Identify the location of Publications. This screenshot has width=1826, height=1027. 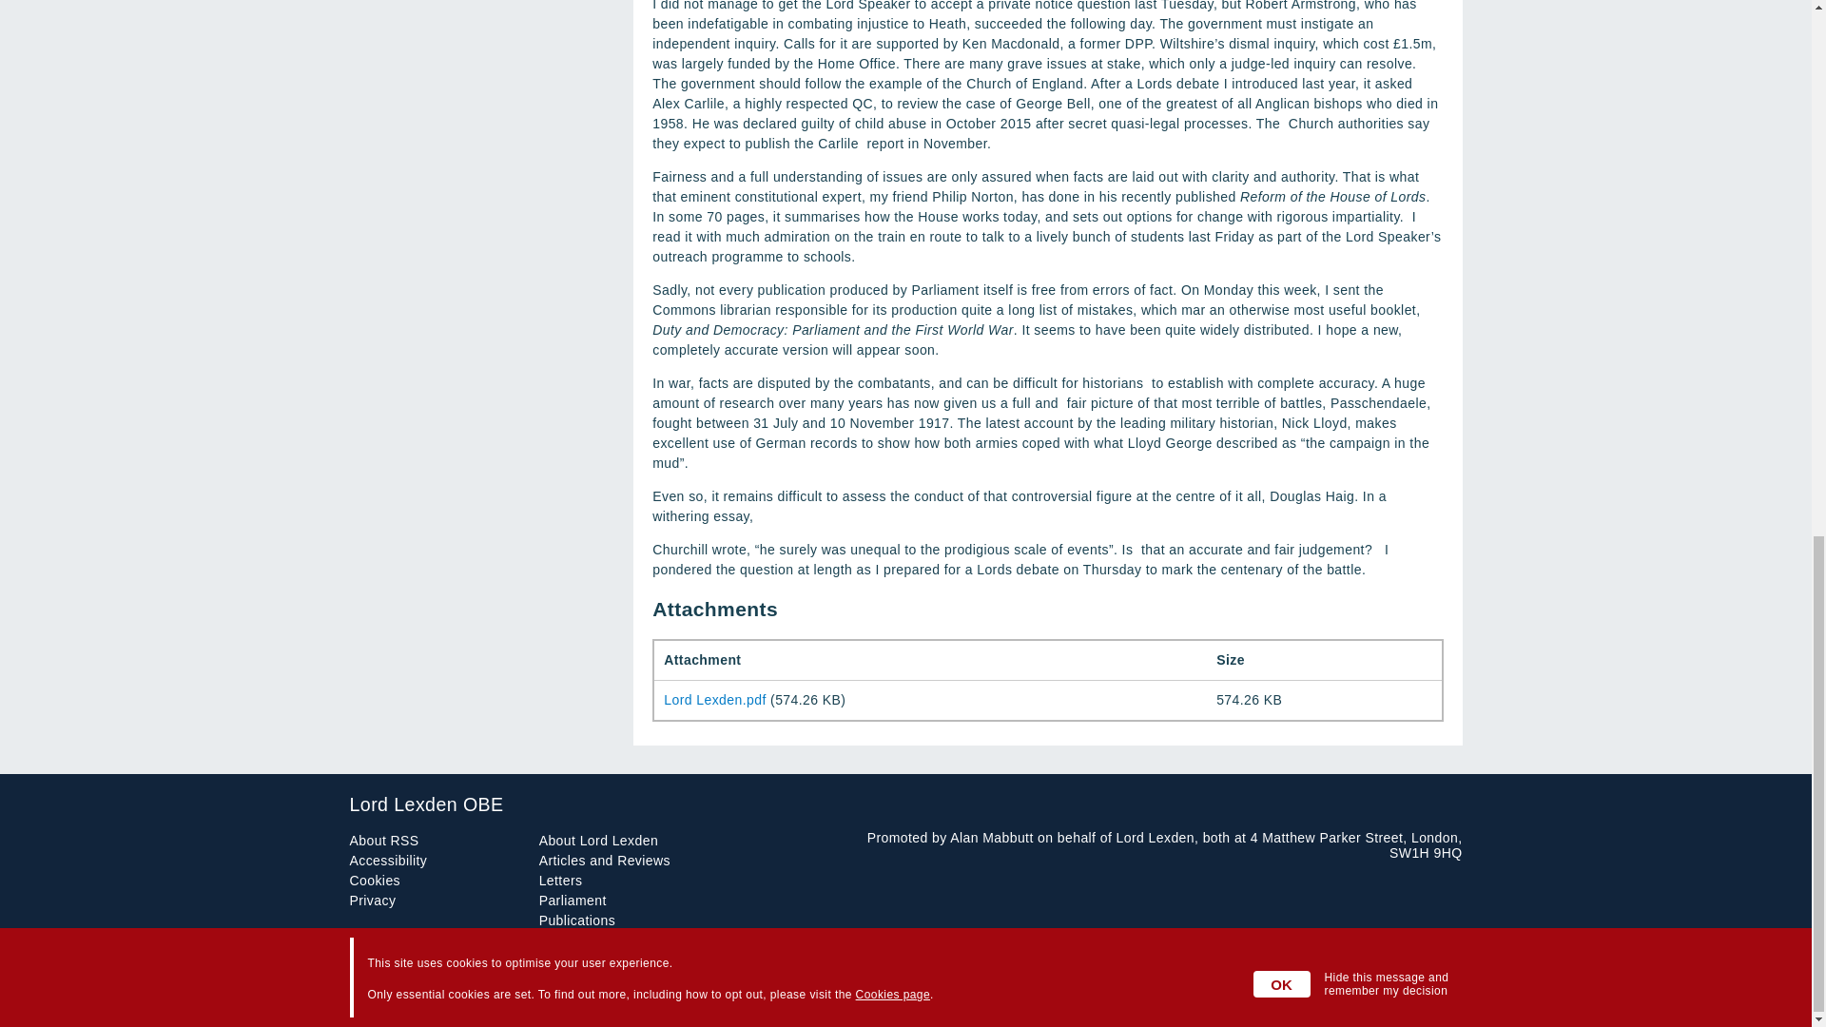
(577, 920).